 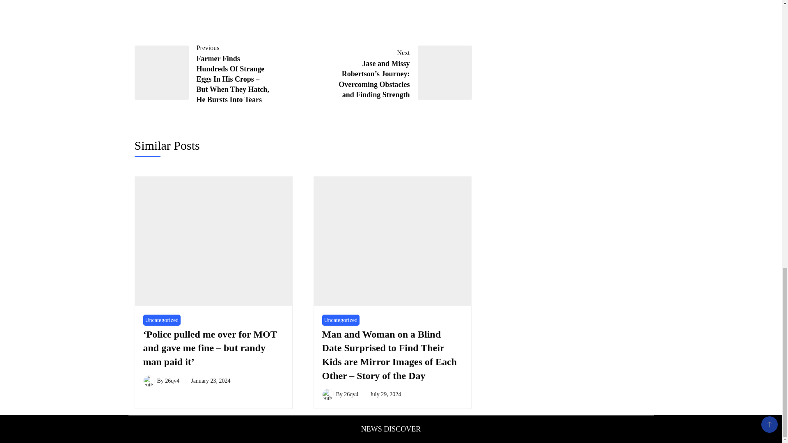 I want to click on 26qv4, so click(x=351, y=394).